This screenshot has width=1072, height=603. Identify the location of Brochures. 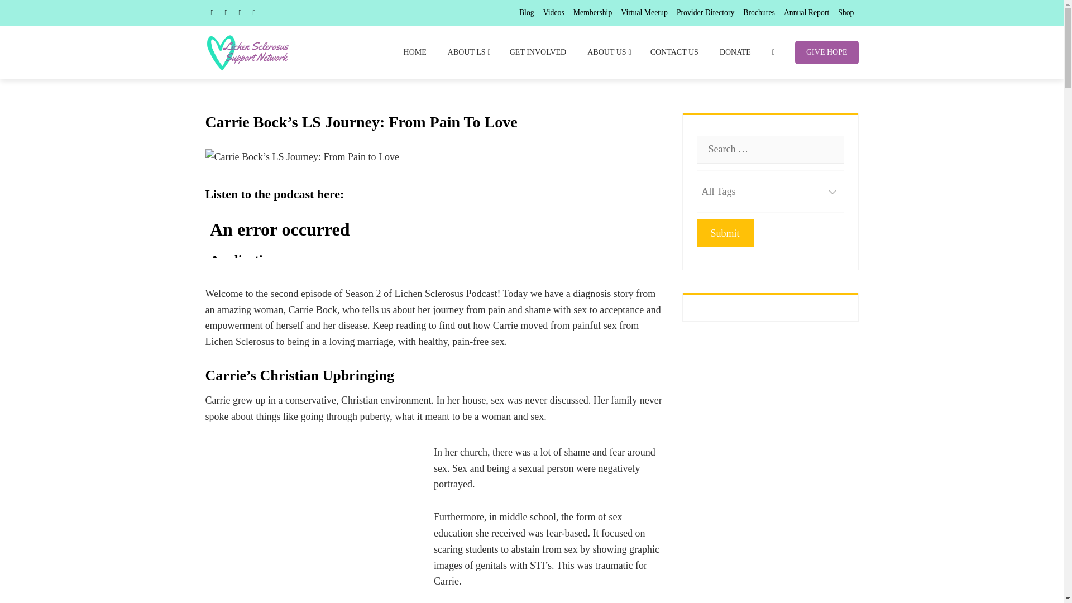
(759, 12).